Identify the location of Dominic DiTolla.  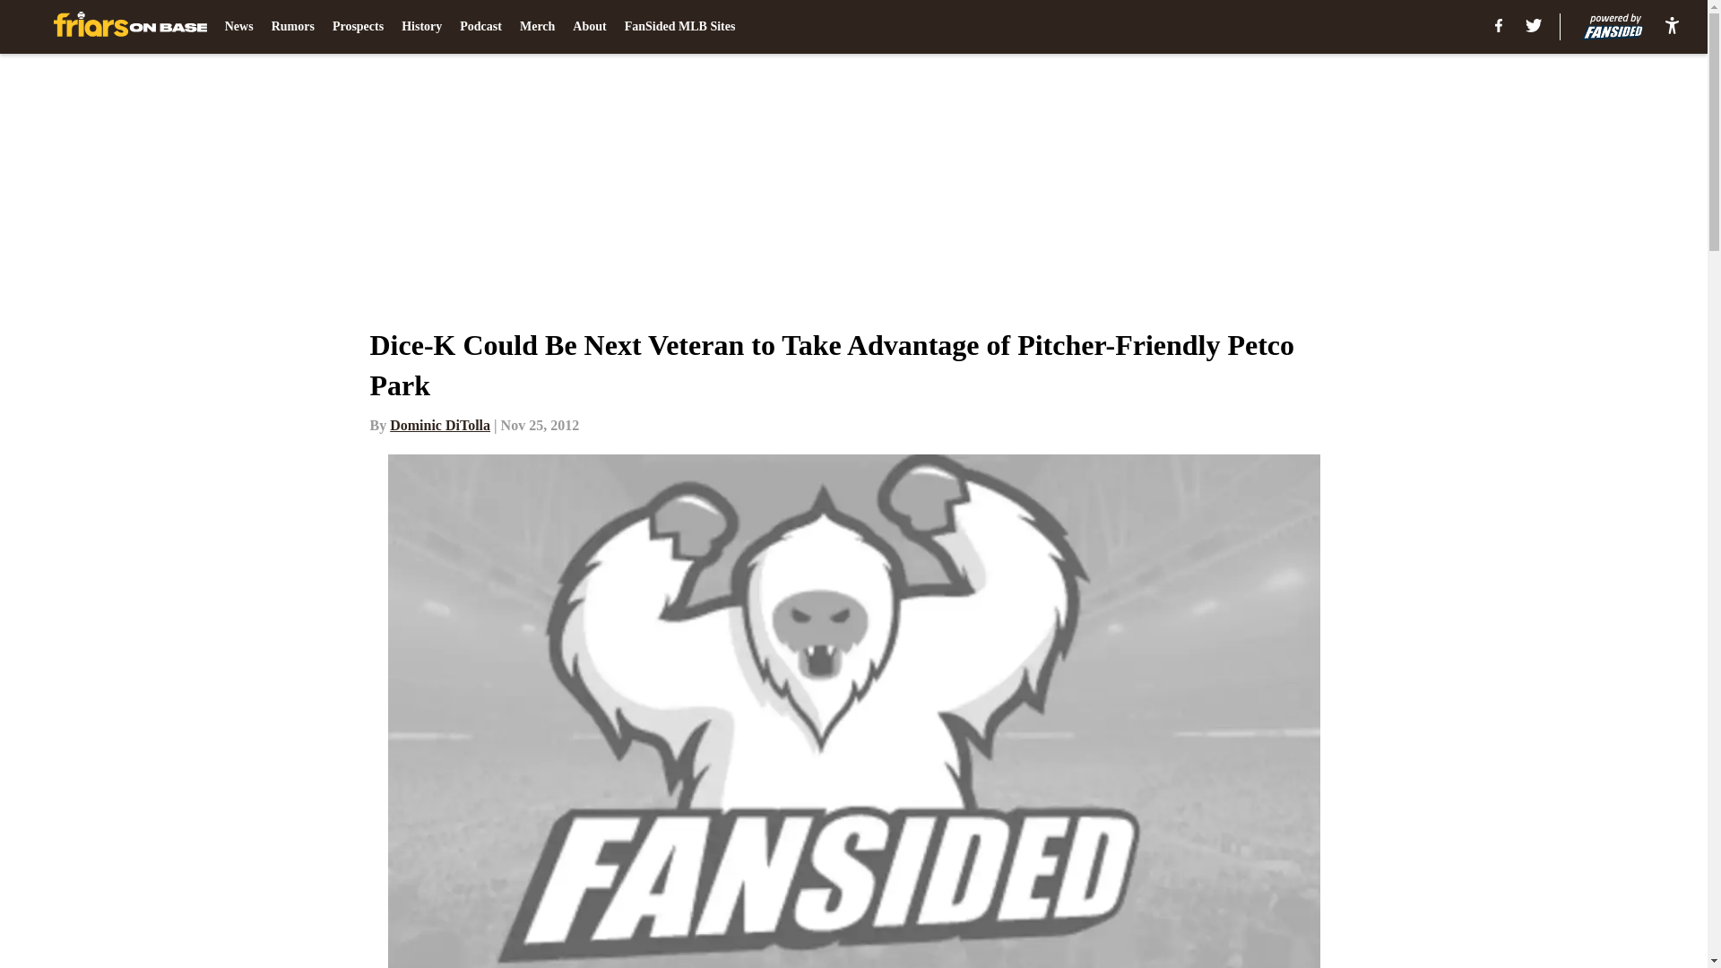
(440, 425).